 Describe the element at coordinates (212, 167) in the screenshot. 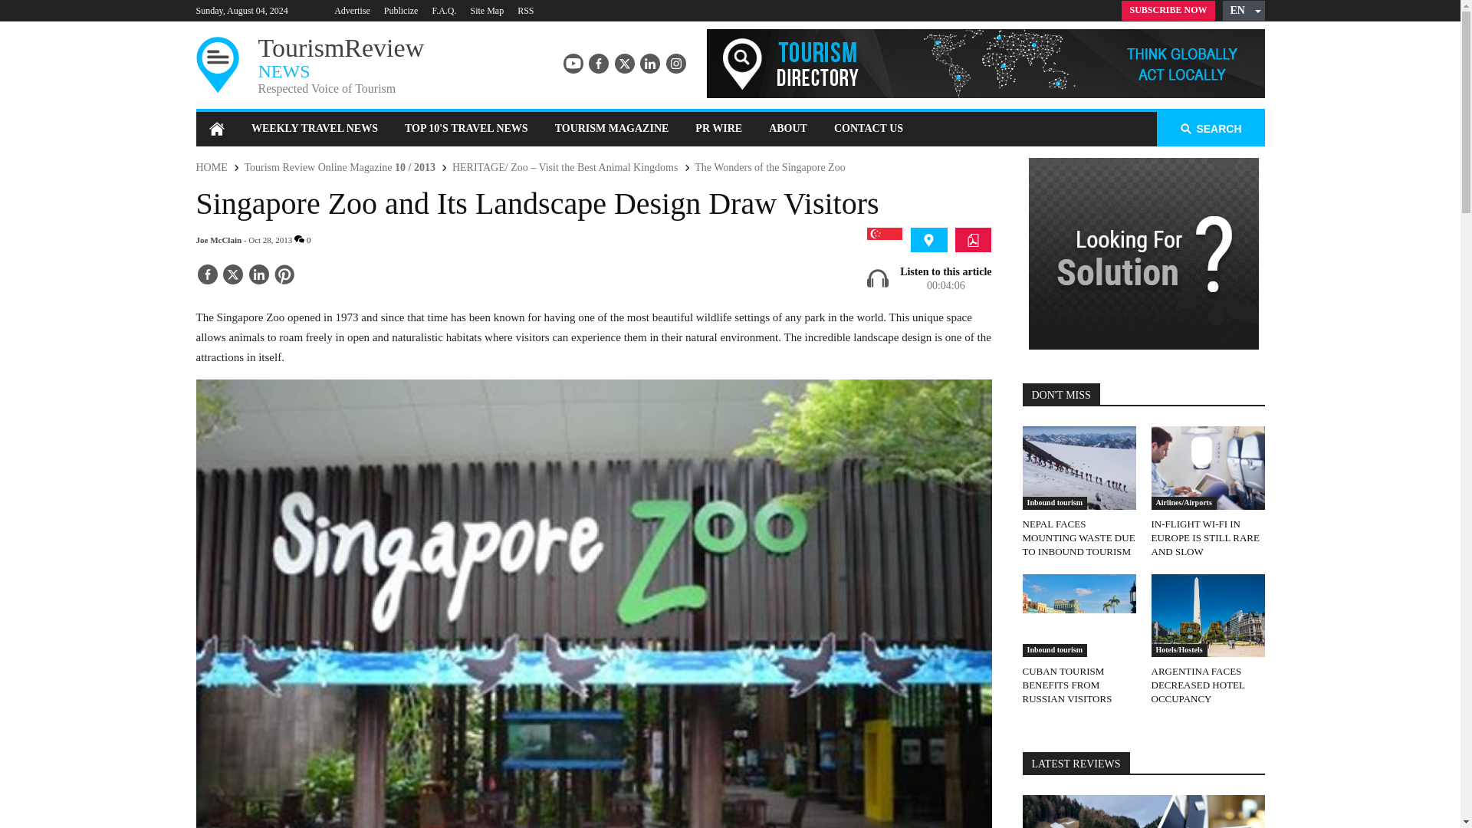

I see `Article in pdf` at that location.